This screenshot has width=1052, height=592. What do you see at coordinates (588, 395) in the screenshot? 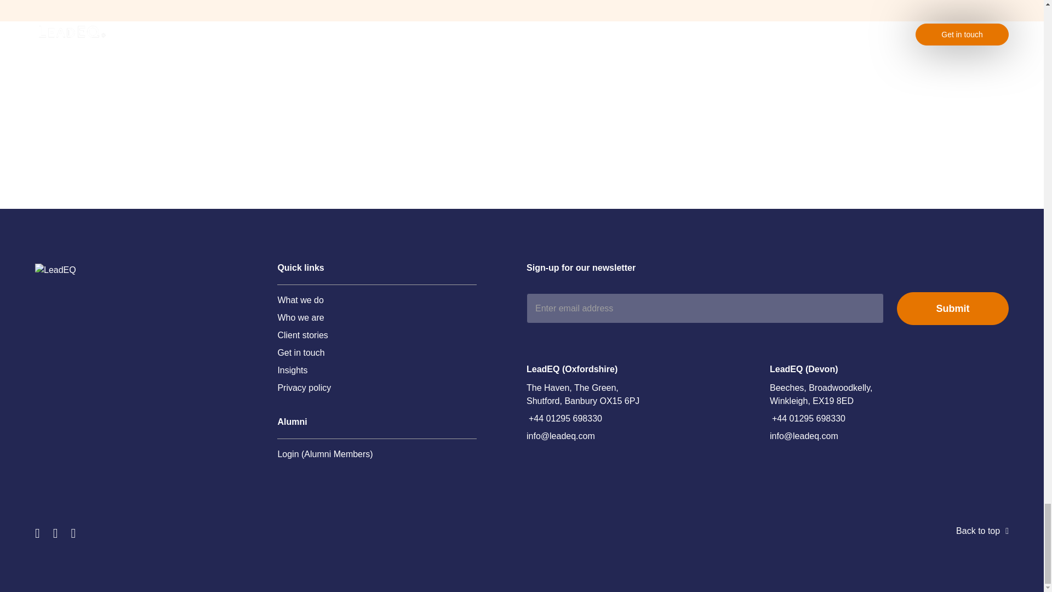
I see `The Haven, The Green, Shutford, Banbury OX15 6PJ` at bounding box center [588, 395].